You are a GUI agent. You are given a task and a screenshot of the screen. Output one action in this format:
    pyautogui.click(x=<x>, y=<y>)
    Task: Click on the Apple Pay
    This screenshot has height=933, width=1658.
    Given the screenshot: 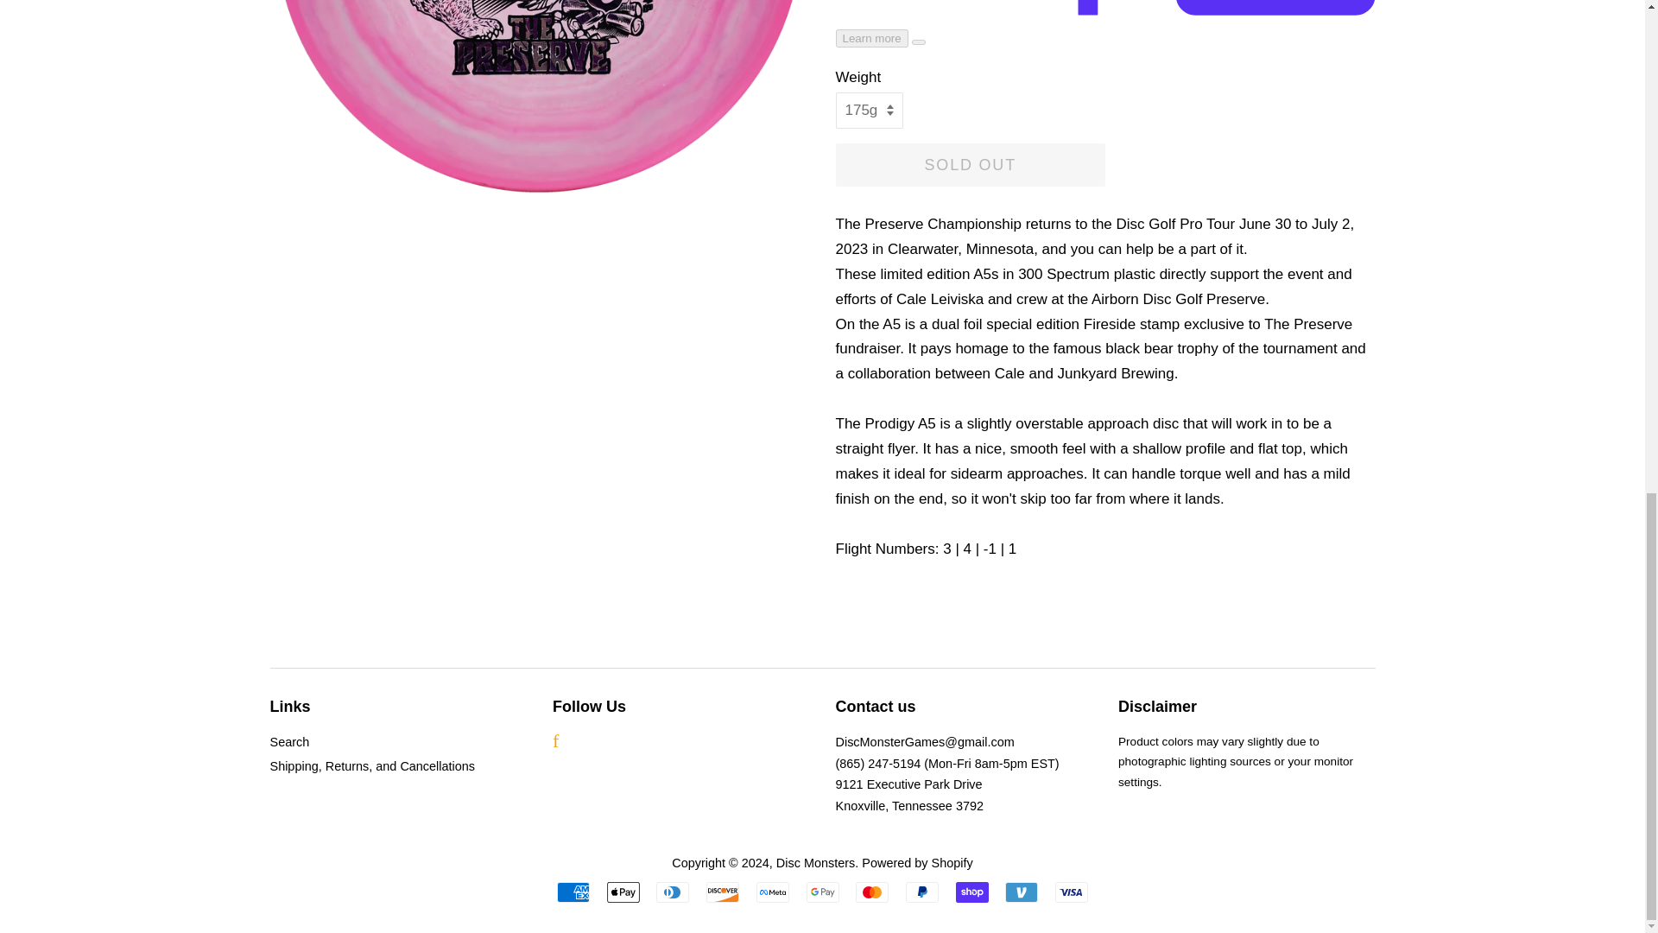 What is the action you would take?
    pyautogui.click(x=623, y=892)
    